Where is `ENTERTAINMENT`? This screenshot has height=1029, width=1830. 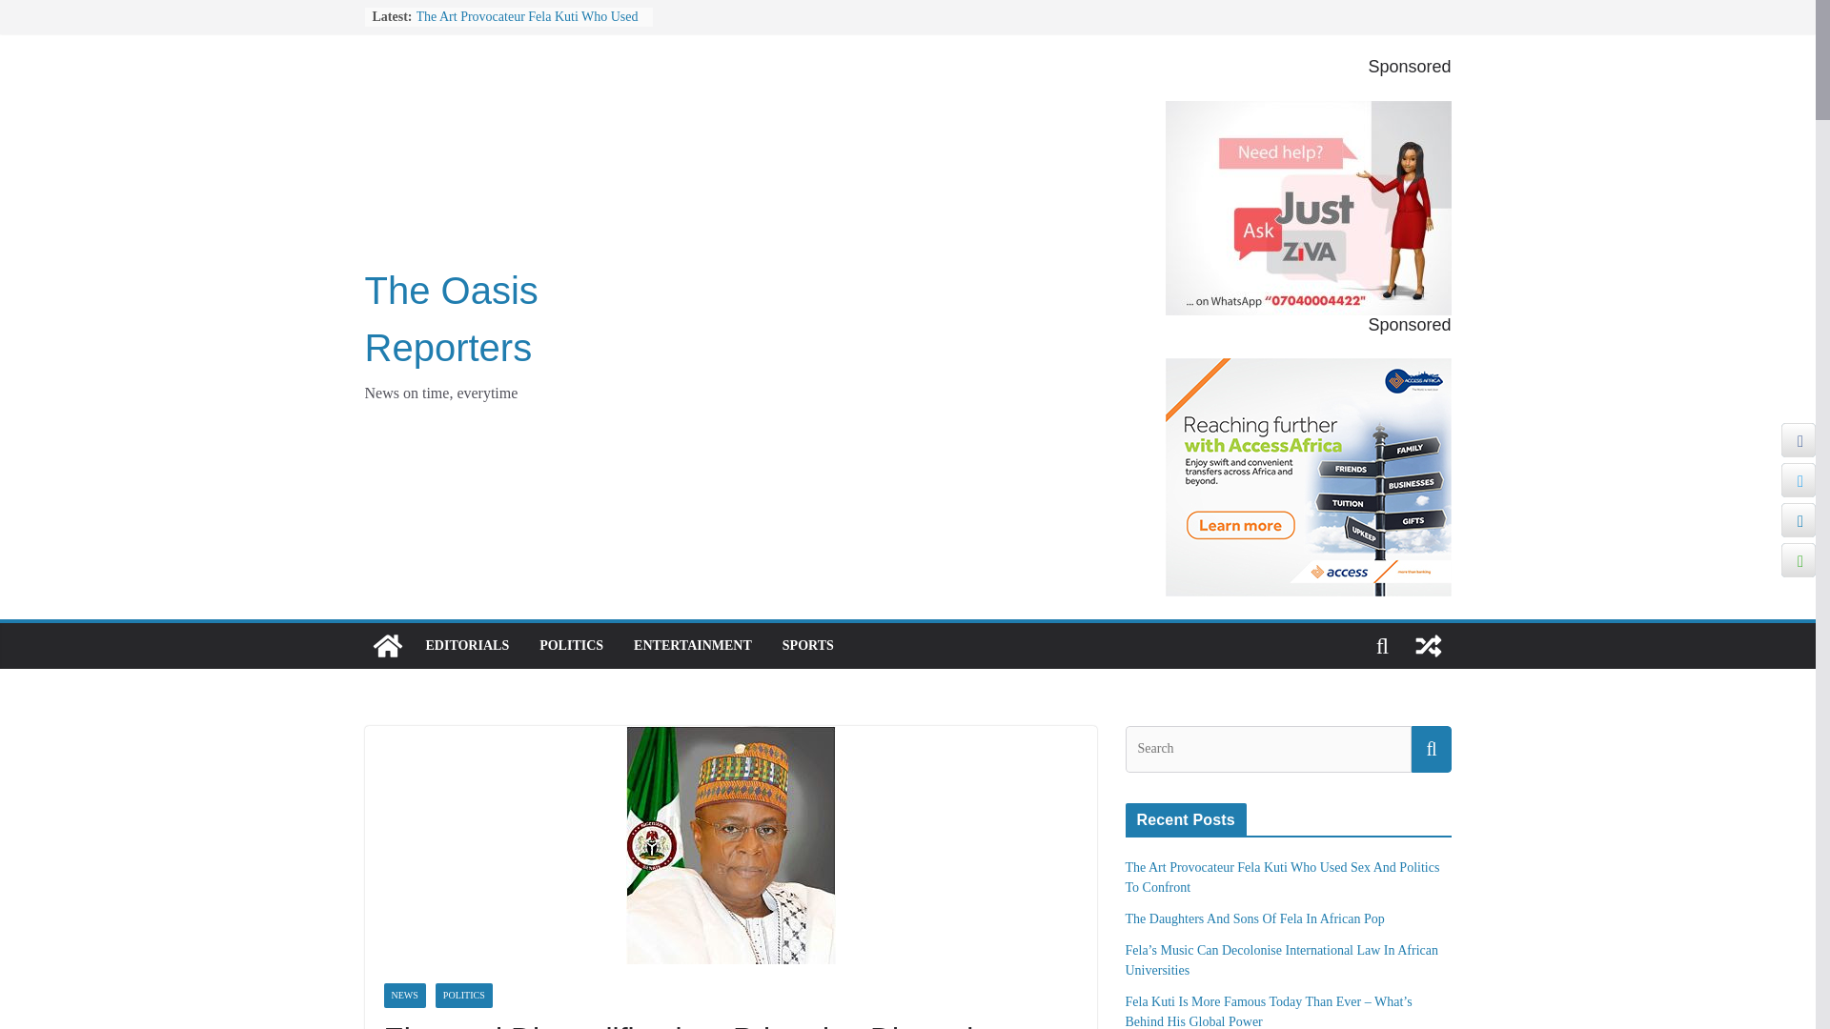
ENTERTAINMENT is located at coordinates (692, 646).